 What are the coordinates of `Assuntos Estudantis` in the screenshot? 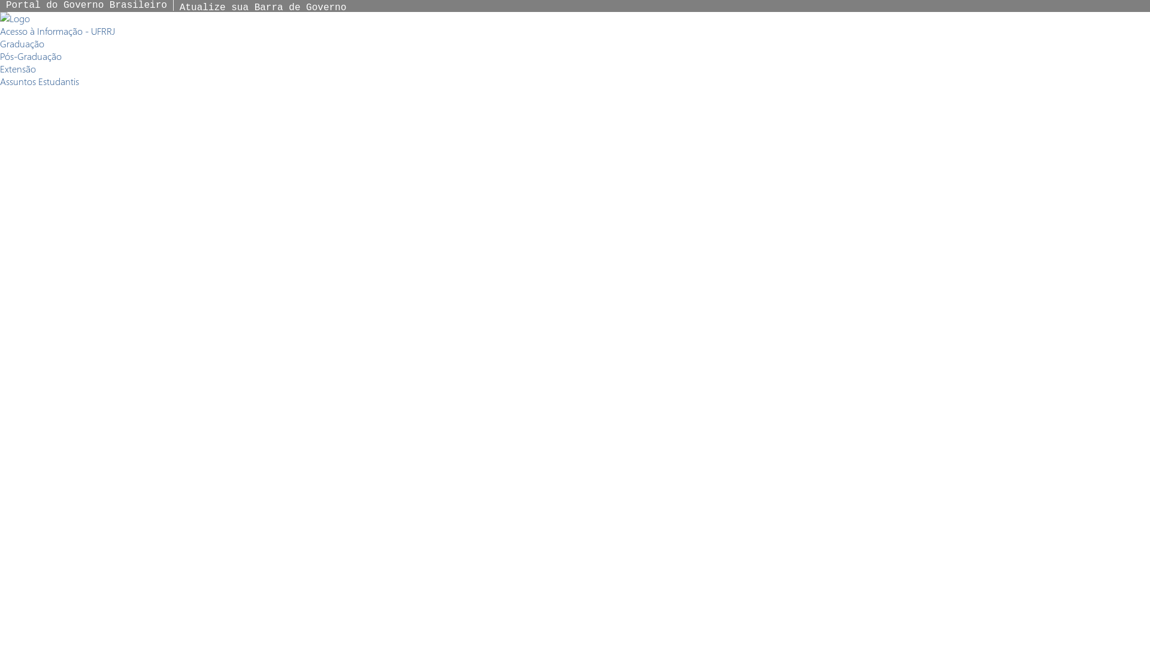 It's located at (40, 81).